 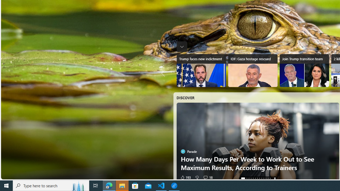 What do you see at coordinates (252, 71) in the screenshot?
I see `IDF: Gaza hostage rescued` at bounding box center [252, 71].